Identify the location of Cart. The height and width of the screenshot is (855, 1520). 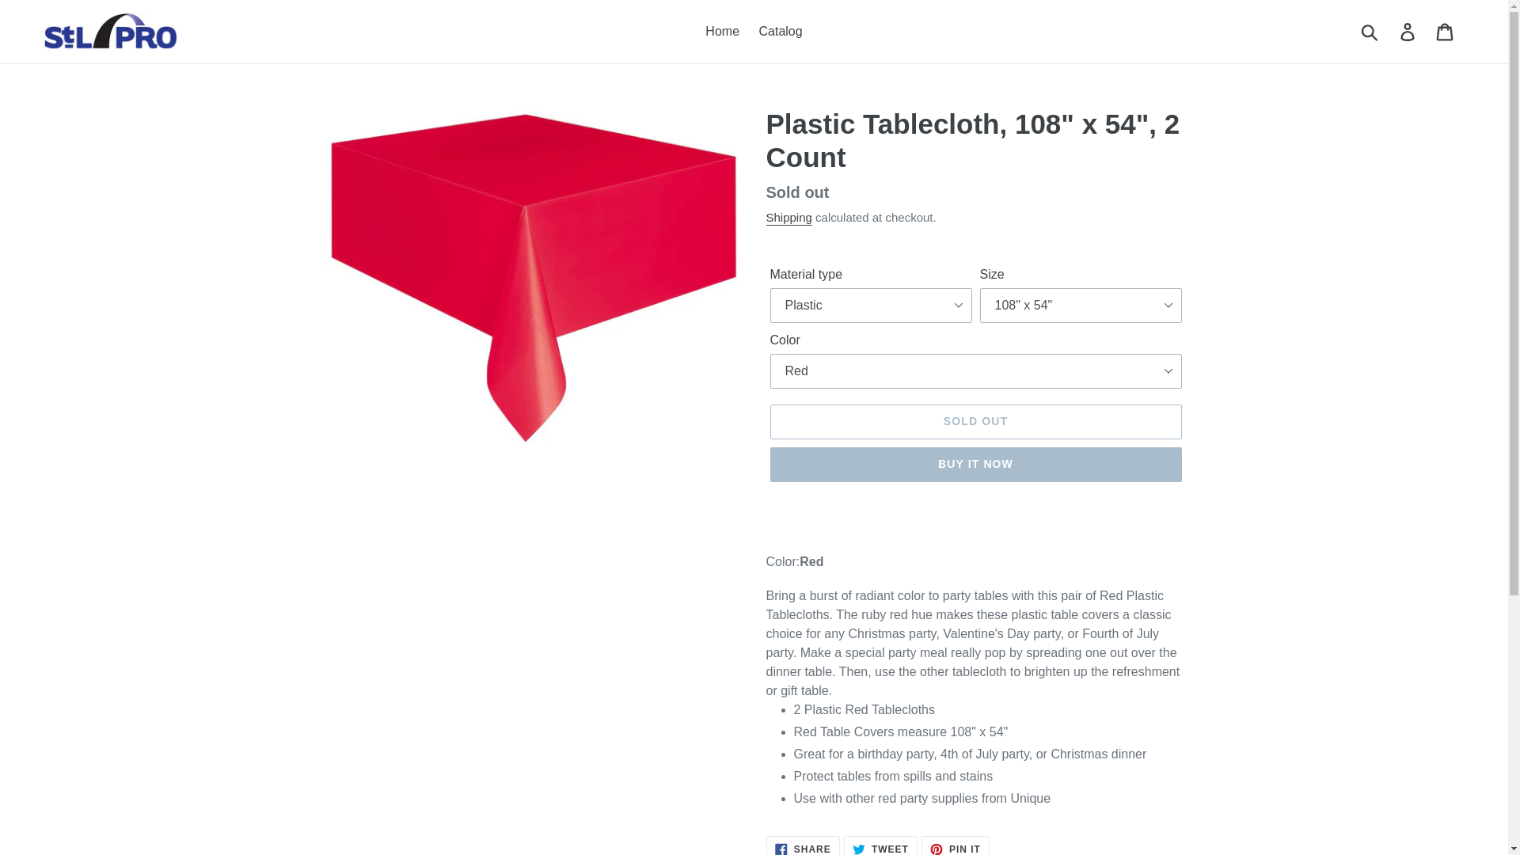
(975, 464).